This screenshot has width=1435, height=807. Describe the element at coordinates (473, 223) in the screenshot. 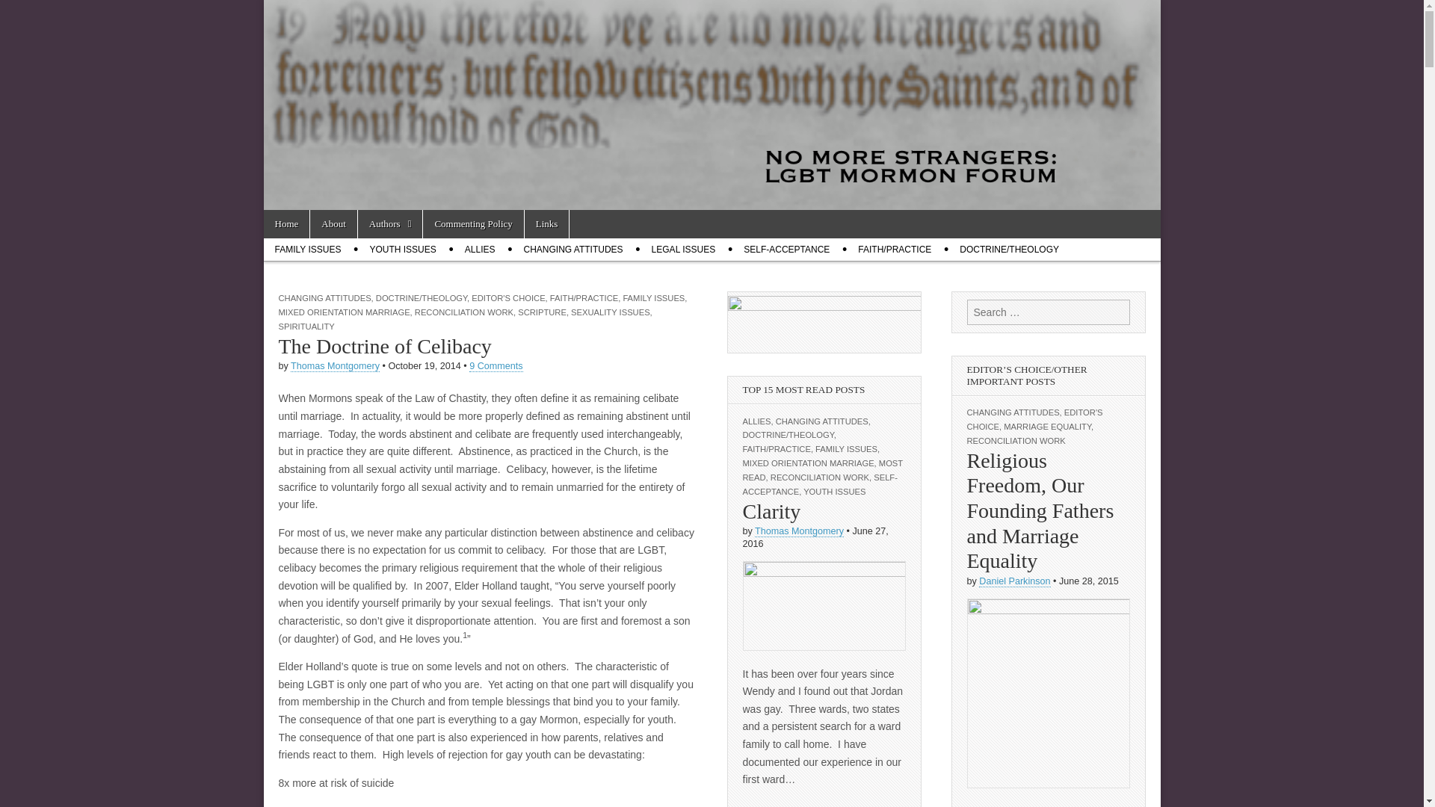

I see `Commenting Policy` at that location.